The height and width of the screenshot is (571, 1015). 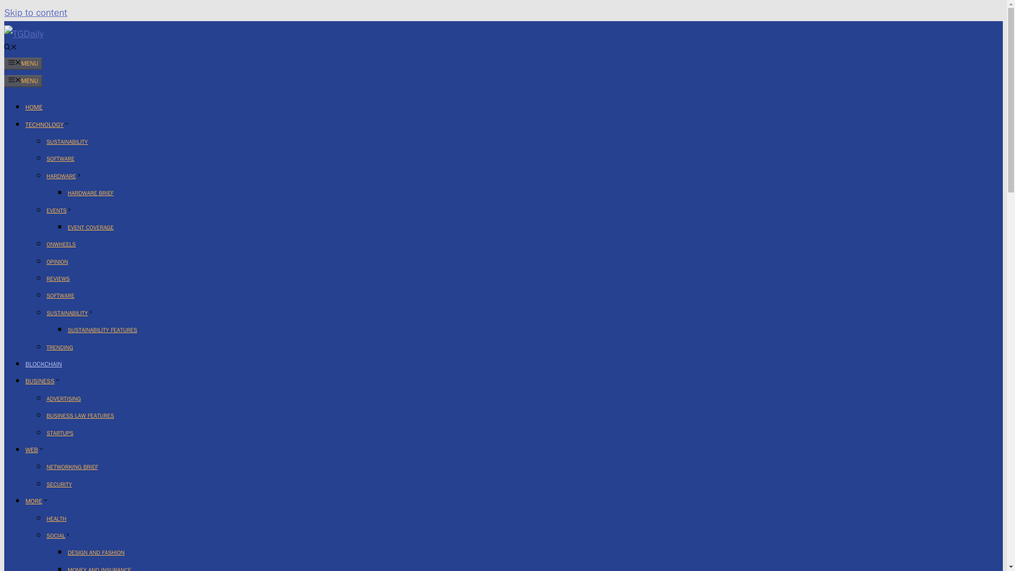 What do you see at coordinates (60, 158) in the screenshot?
I see `SOFTWARE` at bounding box center [60, 158].